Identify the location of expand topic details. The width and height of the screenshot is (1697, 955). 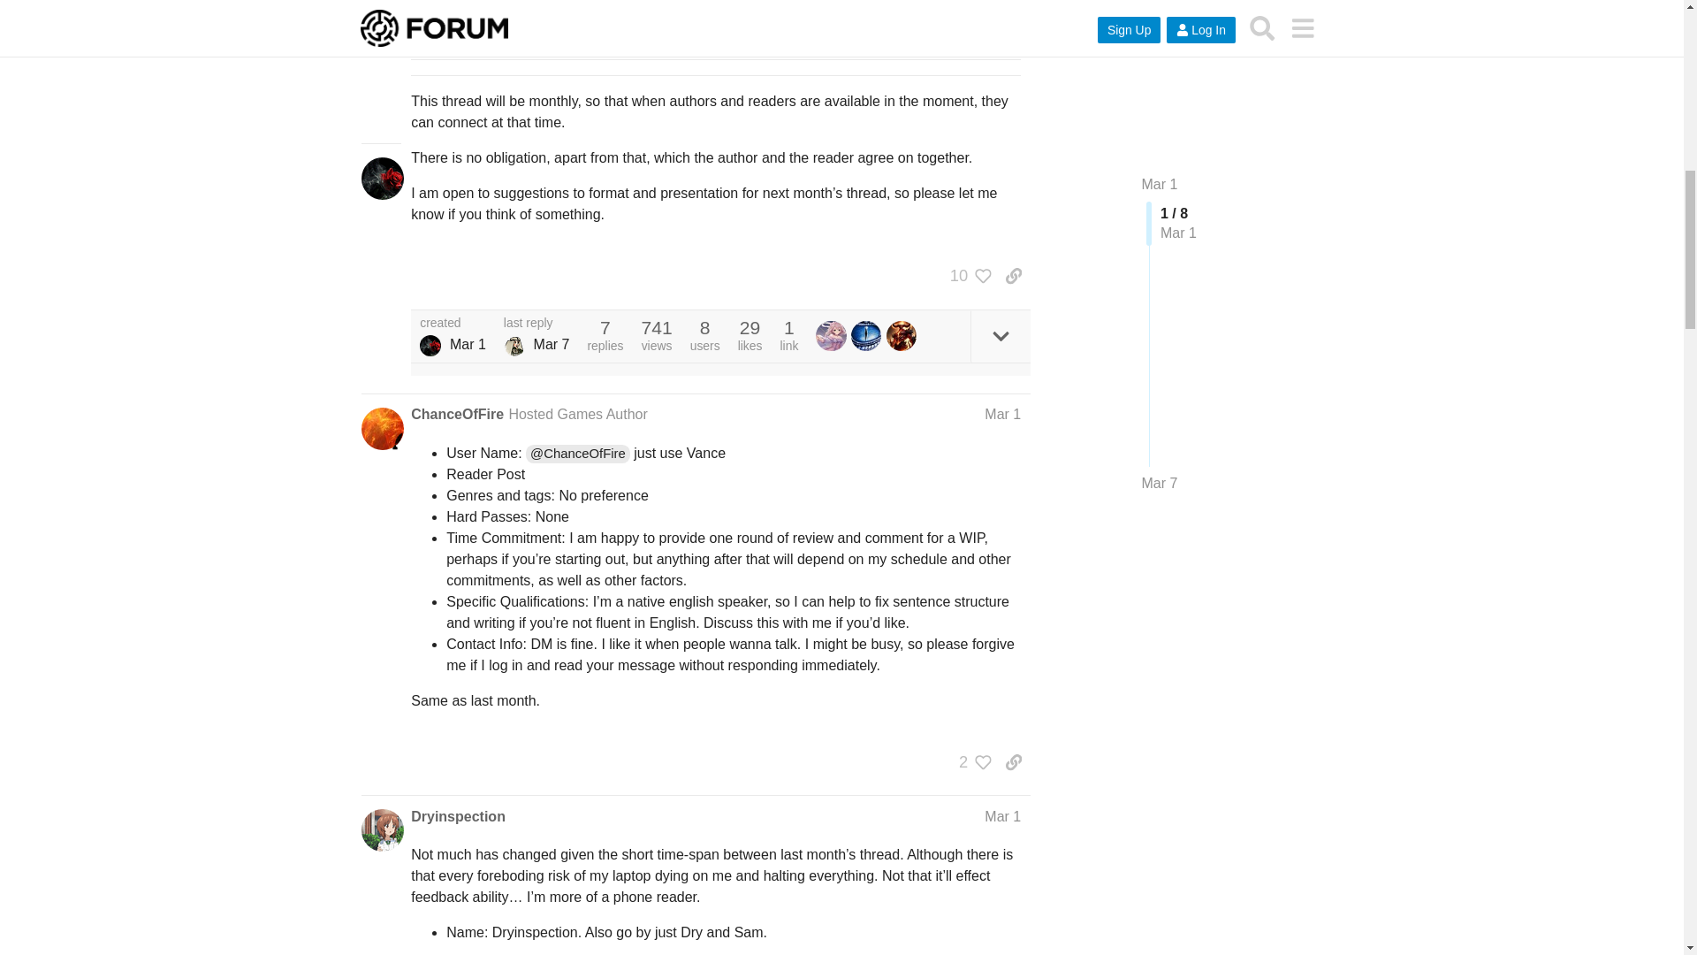
(1001, 336).